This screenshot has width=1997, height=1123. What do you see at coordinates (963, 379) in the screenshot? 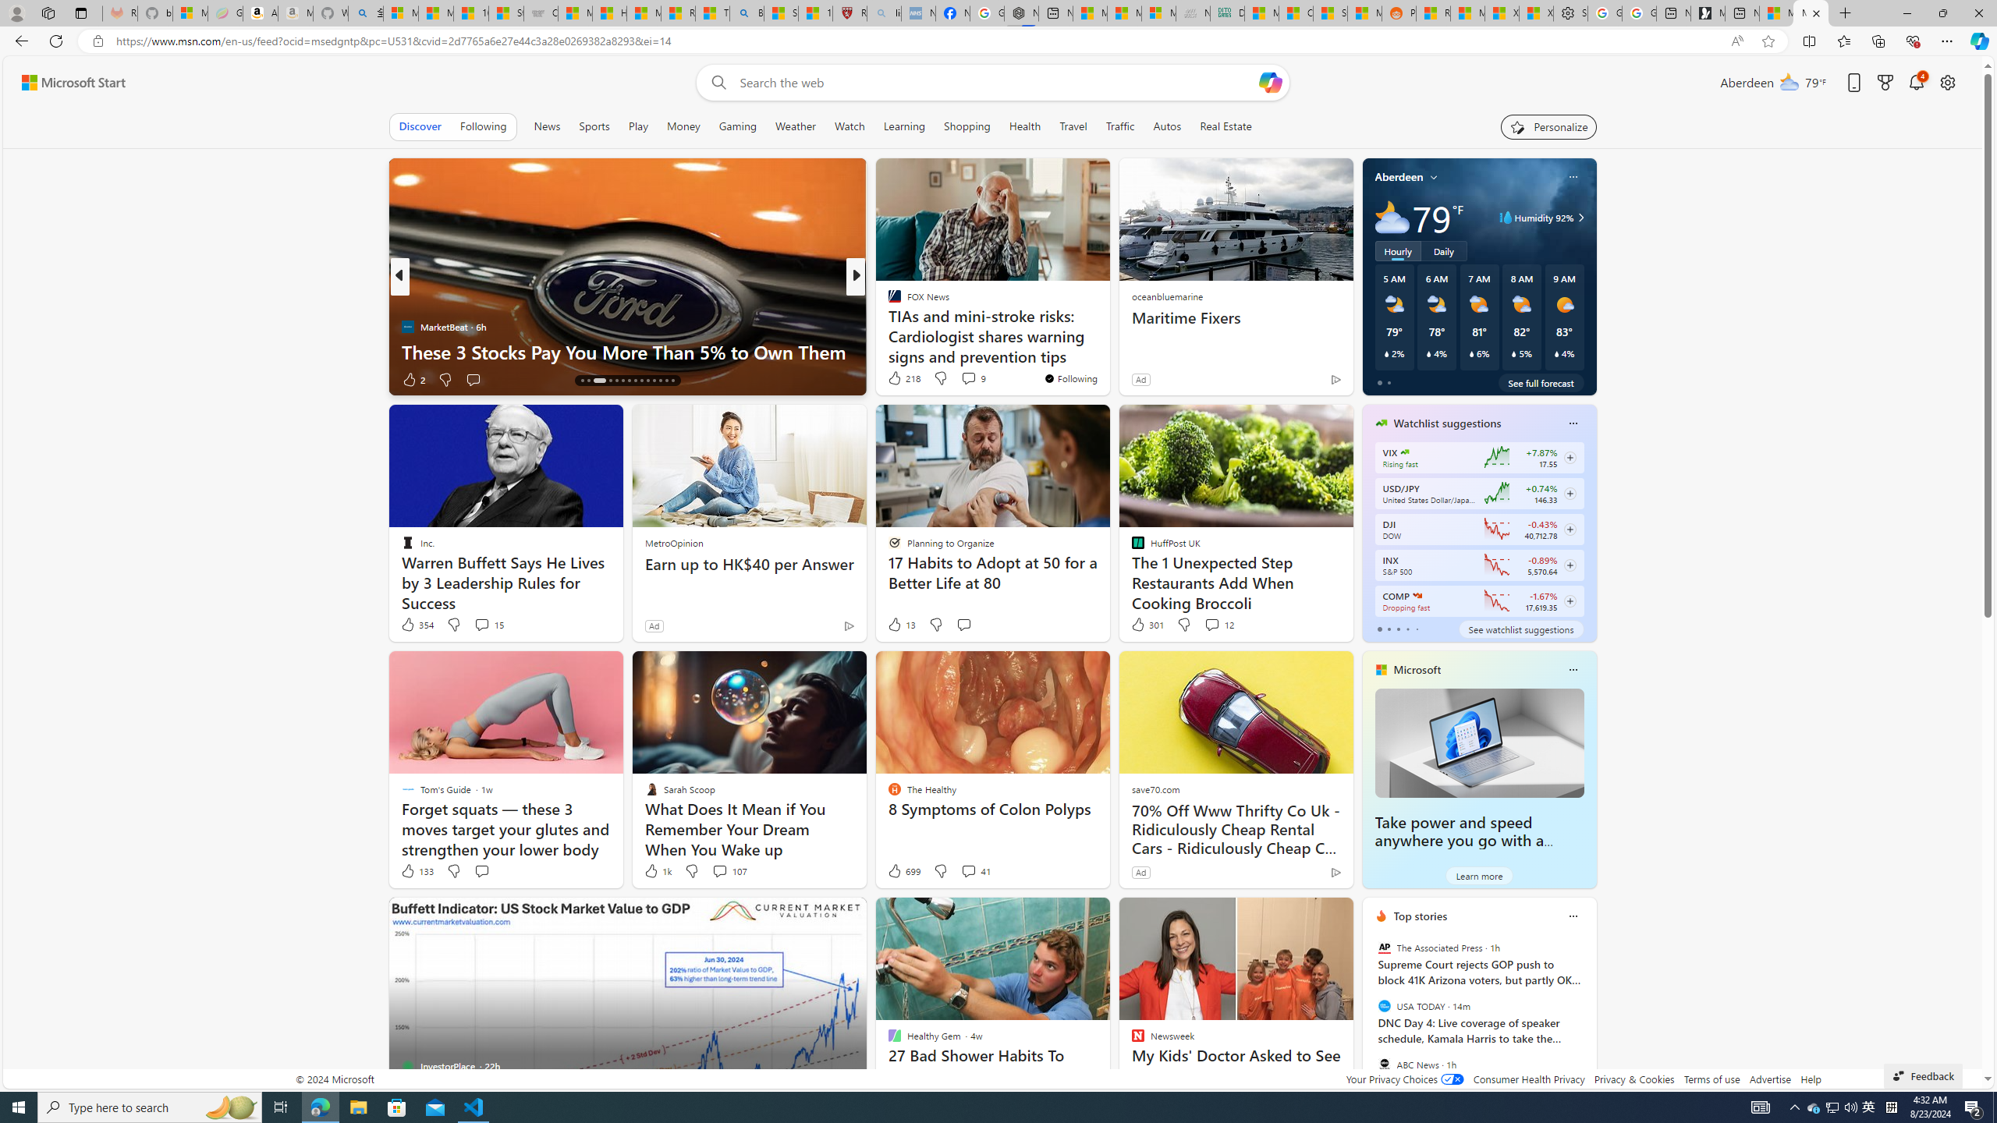
I see `View comments 5 Comment` at bounding box center [963, 379].